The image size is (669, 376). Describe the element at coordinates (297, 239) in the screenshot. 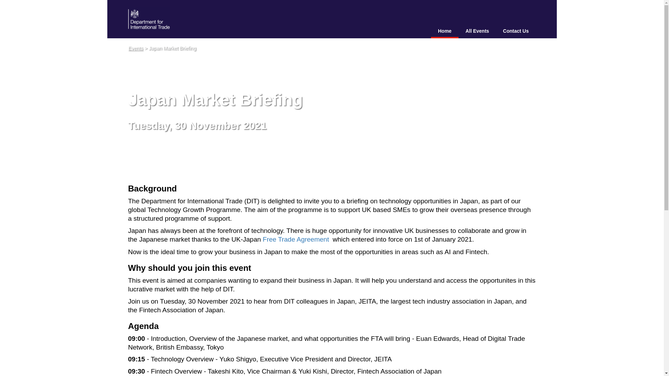

I see `Free Trade Agreement ` at that location.